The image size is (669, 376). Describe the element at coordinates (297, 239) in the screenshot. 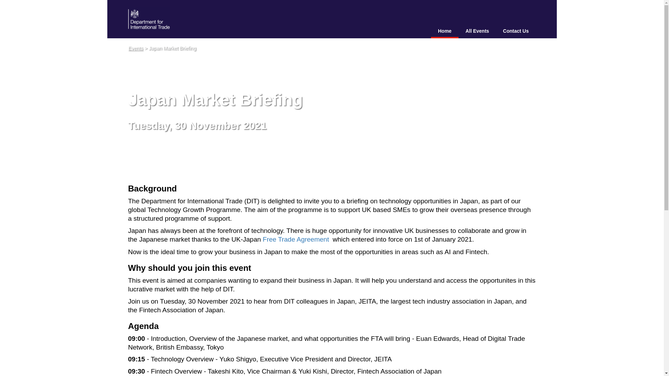

I see `Free Trade Agreement ` at that location.